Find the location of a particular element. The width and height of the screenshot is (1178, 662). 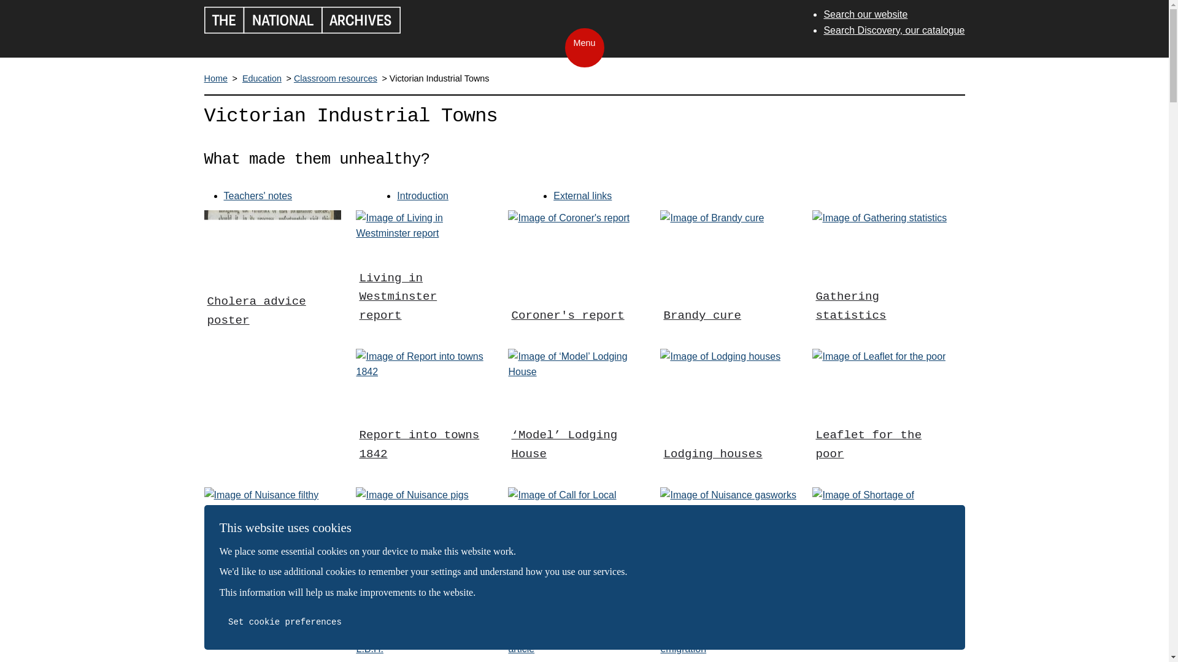

Call for Local Board of Health is located at coordinates (576, 553).